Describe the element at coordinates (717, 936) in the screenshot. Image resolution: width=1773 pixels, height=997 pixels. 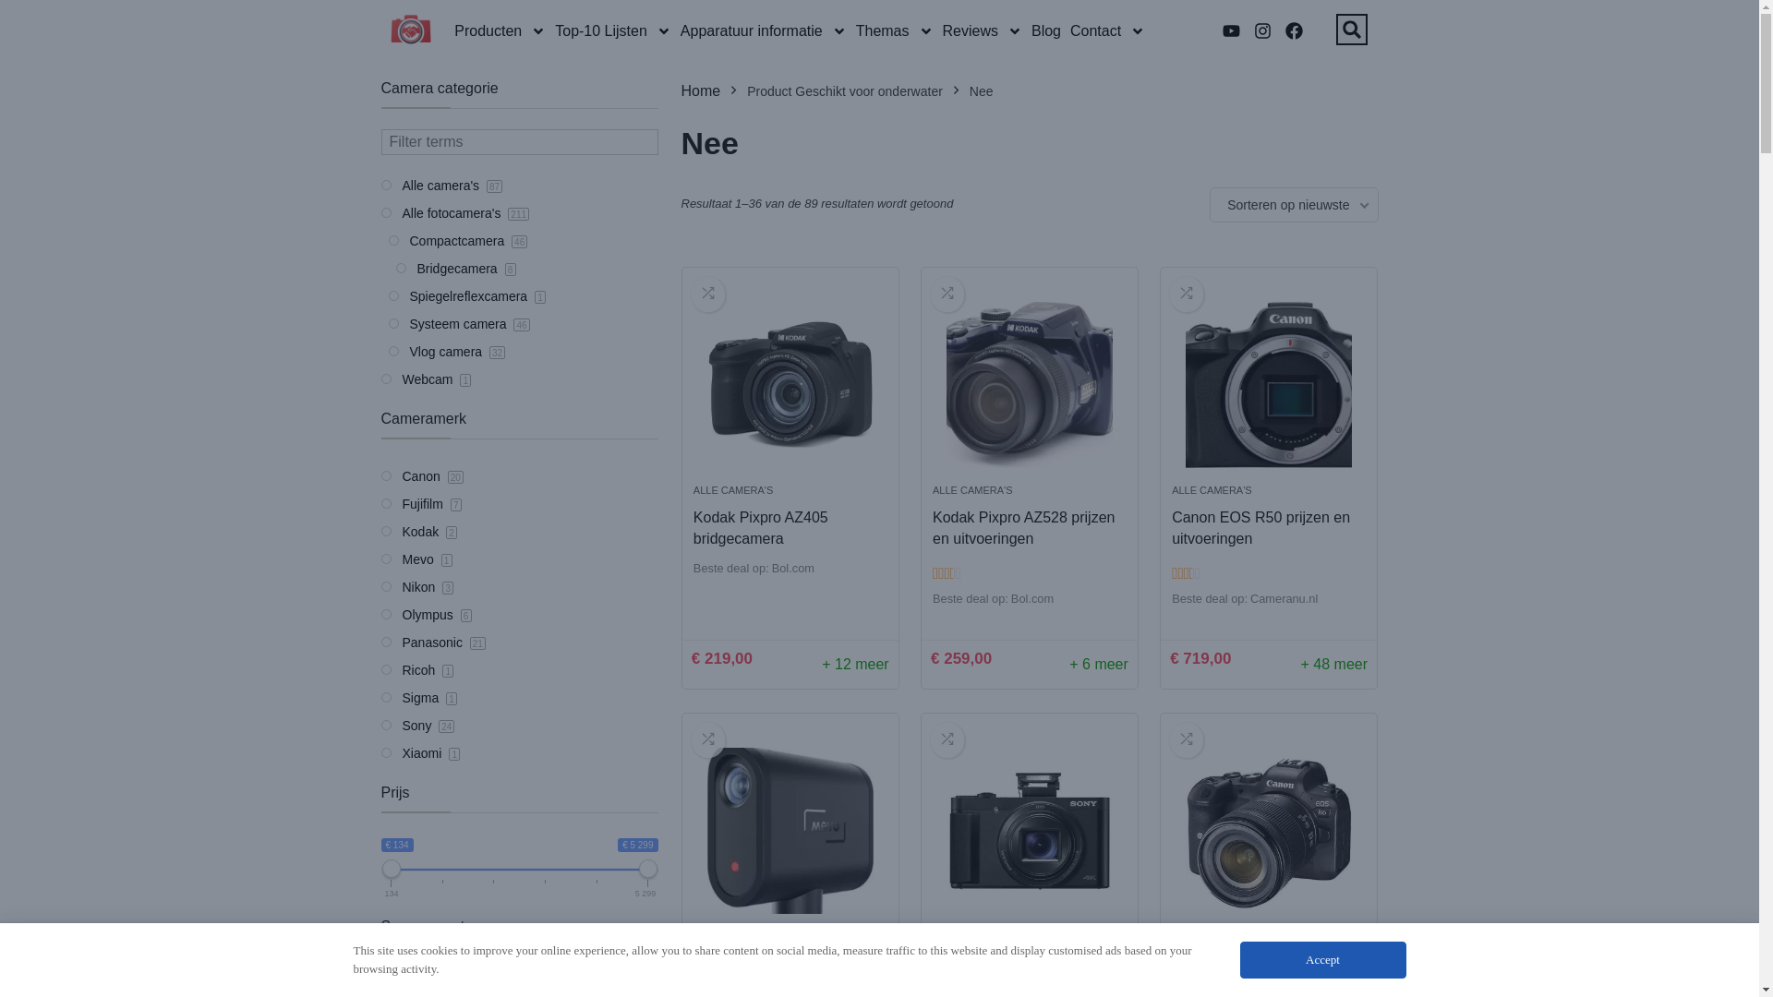
I see `WEBCAM` at that location.